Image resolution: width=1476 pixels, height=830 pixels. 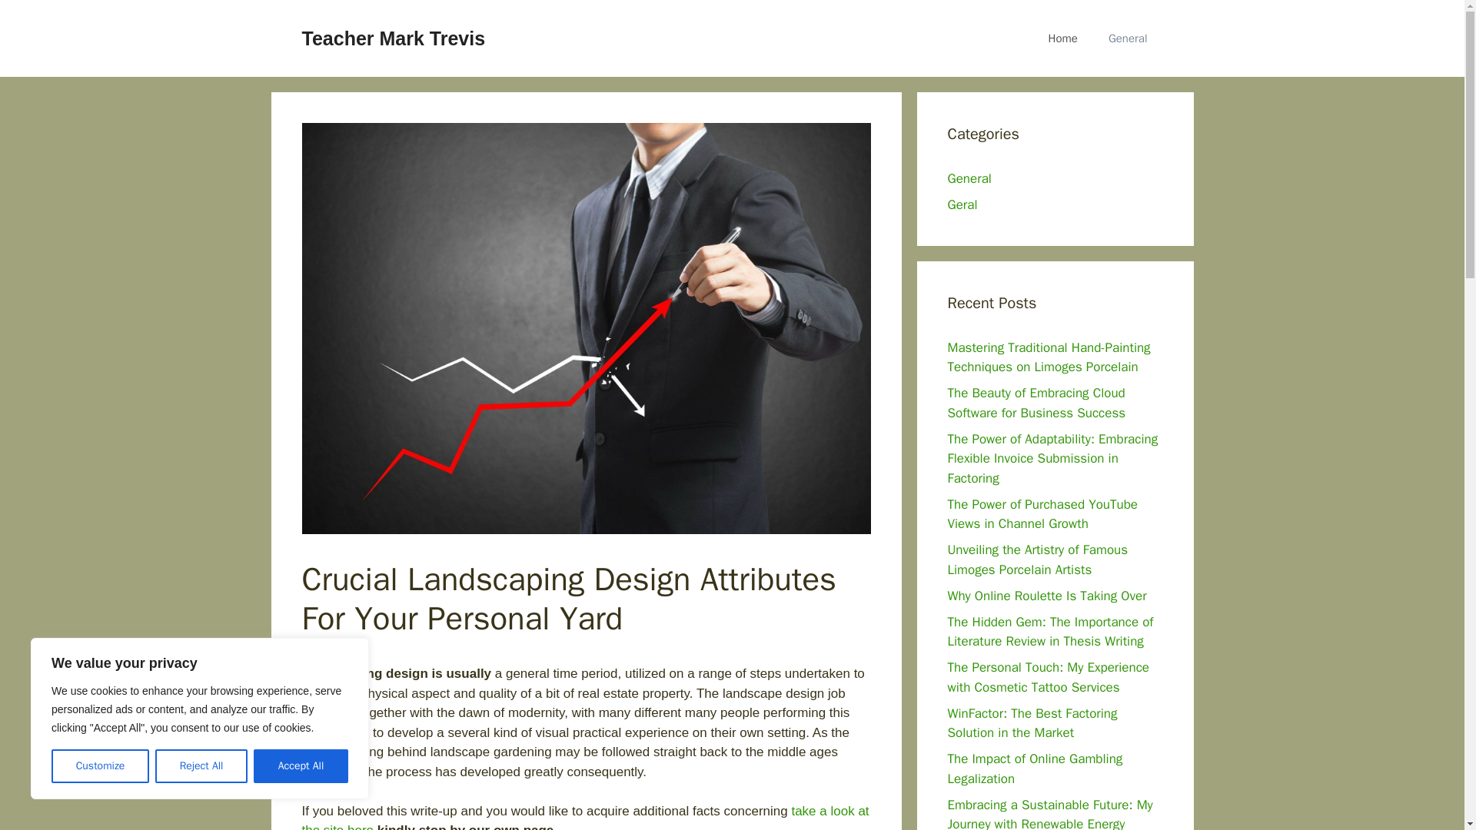 What do you see at coordinates (201, 766) in the screenshot?
I see `Reject All` at bounding box center [201, 766].